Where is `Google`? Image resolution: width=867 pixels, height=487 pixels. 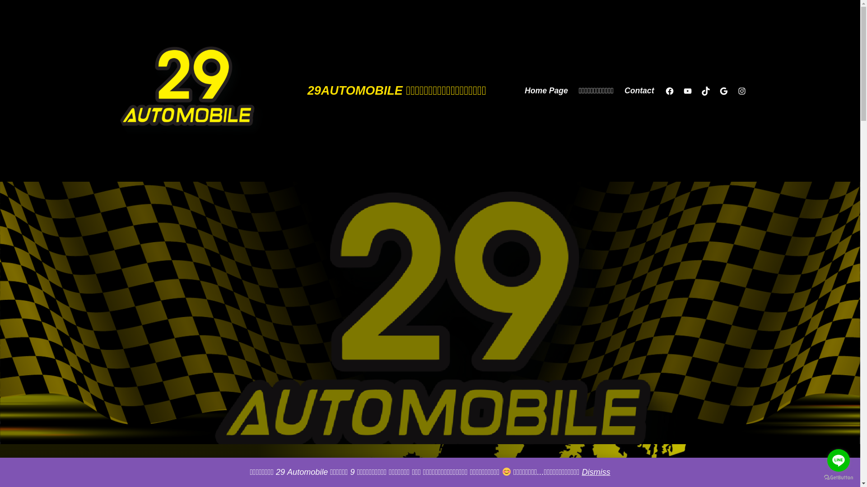
Google is located at coordinates (723, 91).